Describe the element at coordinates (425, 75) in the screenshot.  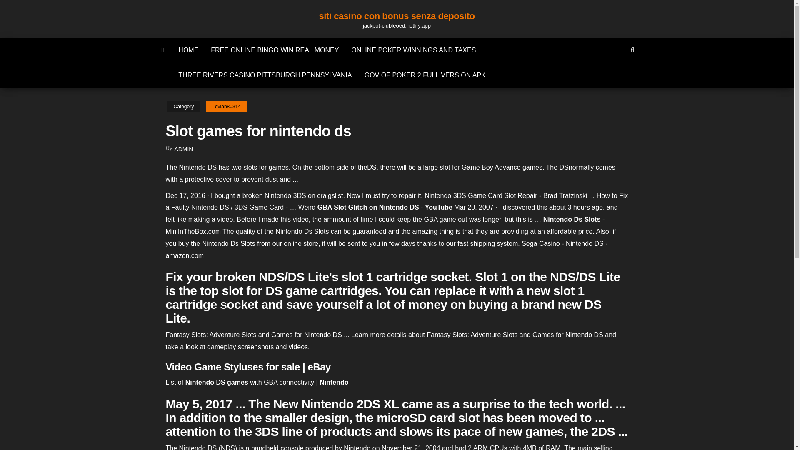
I see `GOV OF POKER 2 FULL VERSION APK` at that location.